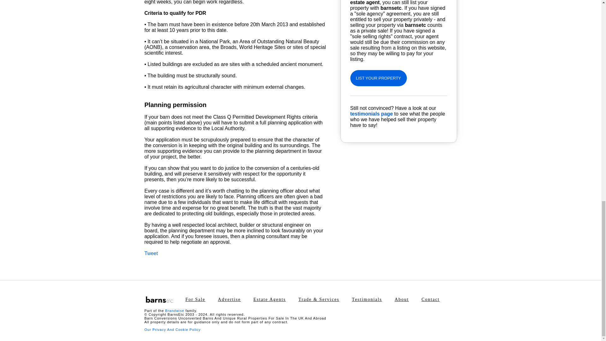  I want to click on LIST YOUR PROPERTY, so click(378, 78).